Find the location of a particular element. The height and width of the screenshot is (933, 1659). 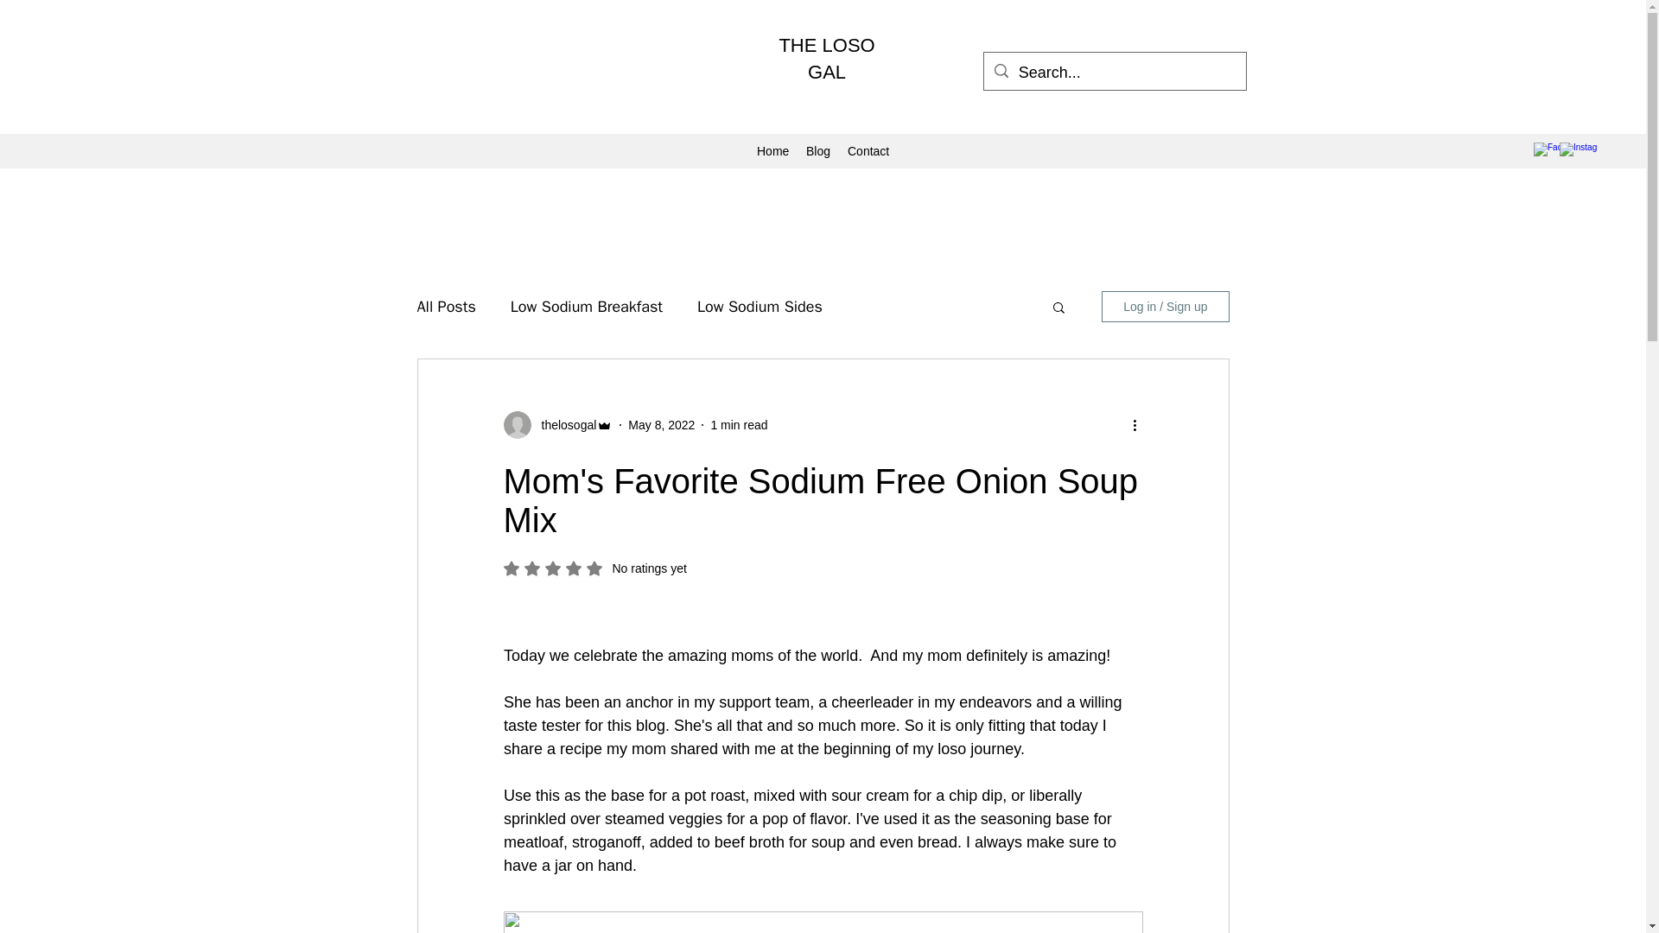

Contact is located at coordinates (445, 307).